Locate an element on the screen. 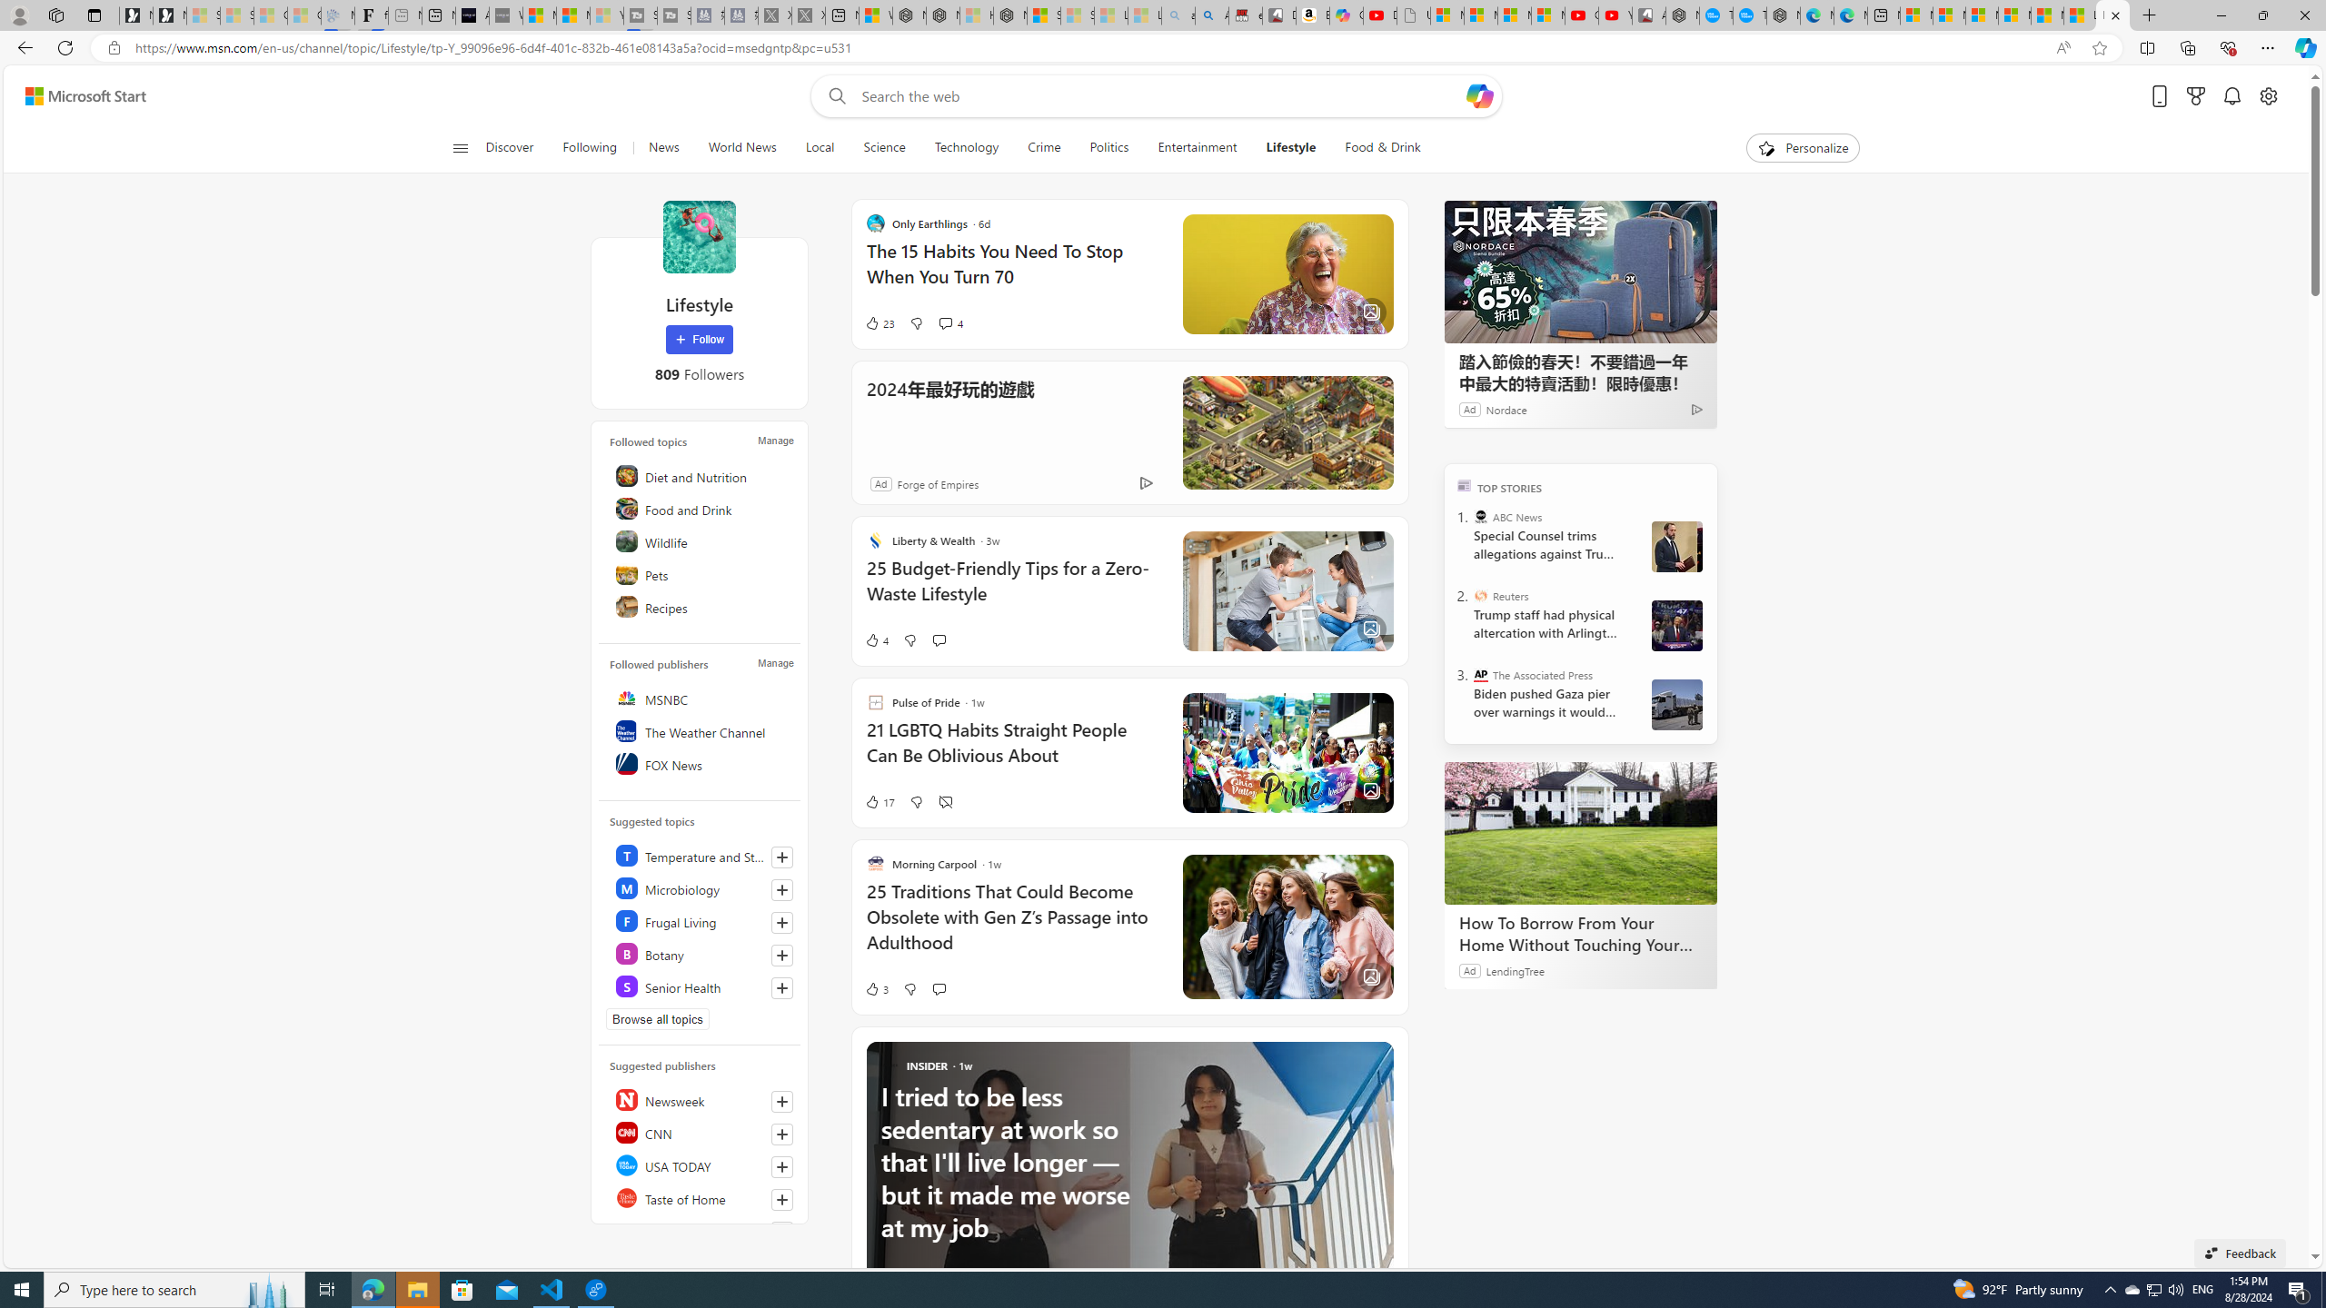 This screenshot has height=1308, width=2326. Ad Choice is located at coordinates (1147, 483).